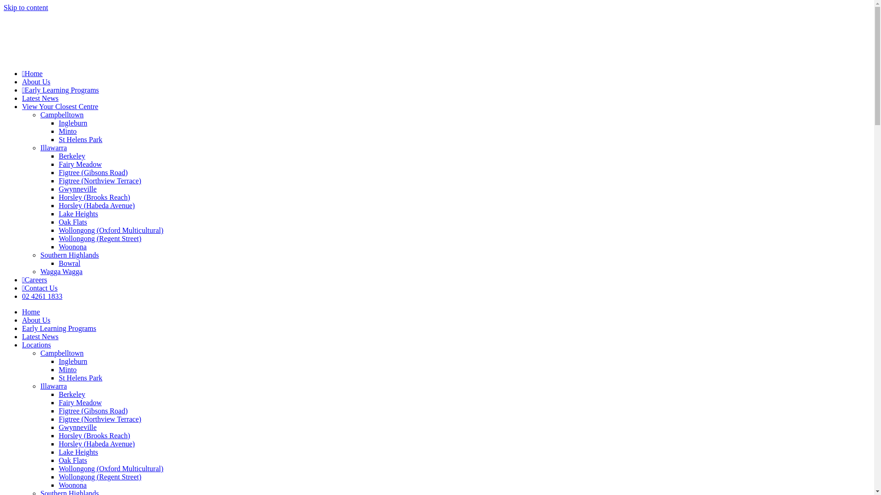 This screenshot has height=495, width=881. What do you see at coordinates (72, 156) in the screenshot?
I see `Berkeley` at bounding box center [72, 156].